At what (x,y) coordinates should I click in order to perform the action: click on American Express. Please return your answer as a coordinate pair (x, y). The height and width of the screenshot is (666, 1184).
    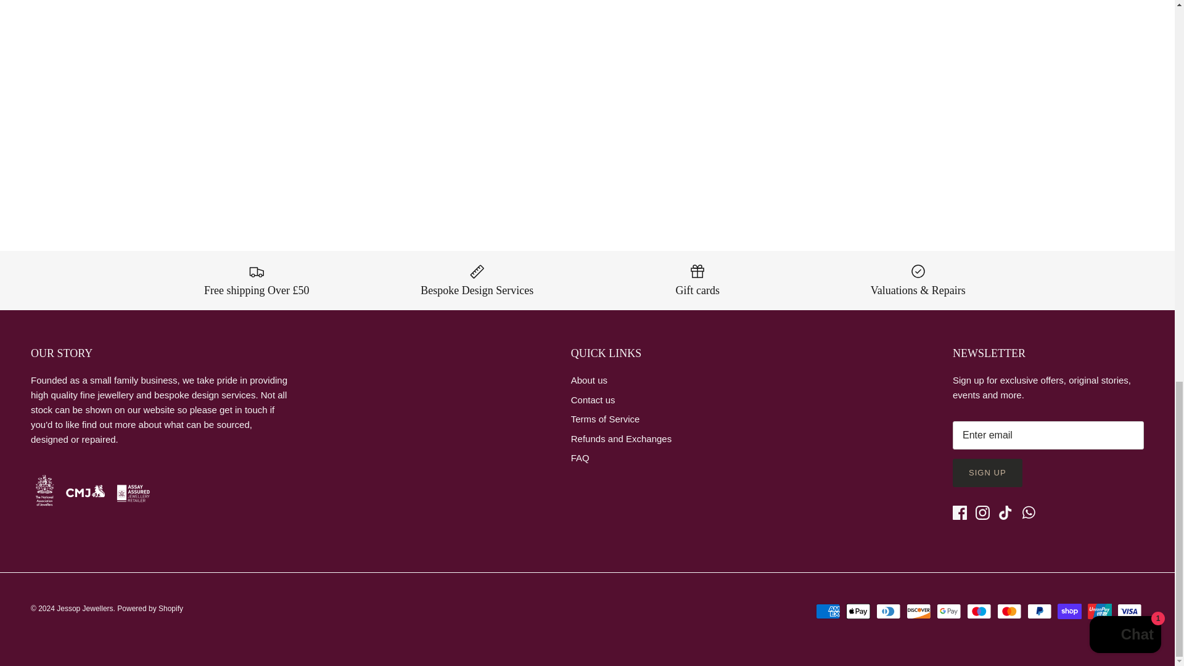
    Looking at the image, I should click on (828, 611).